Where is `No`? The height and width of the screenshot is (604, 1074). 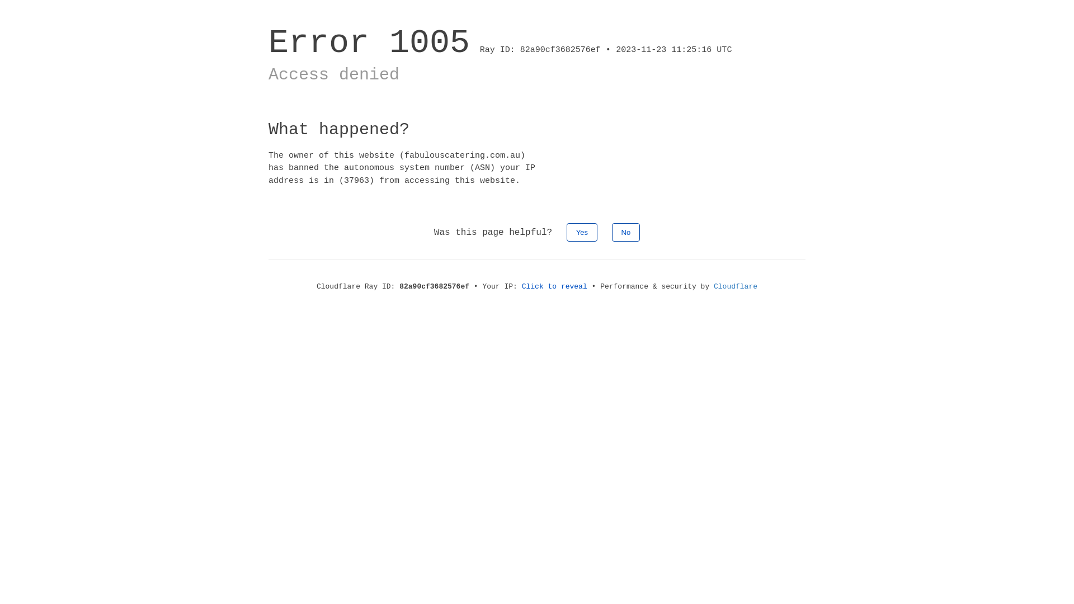 No is located at coordinates (626, 233).